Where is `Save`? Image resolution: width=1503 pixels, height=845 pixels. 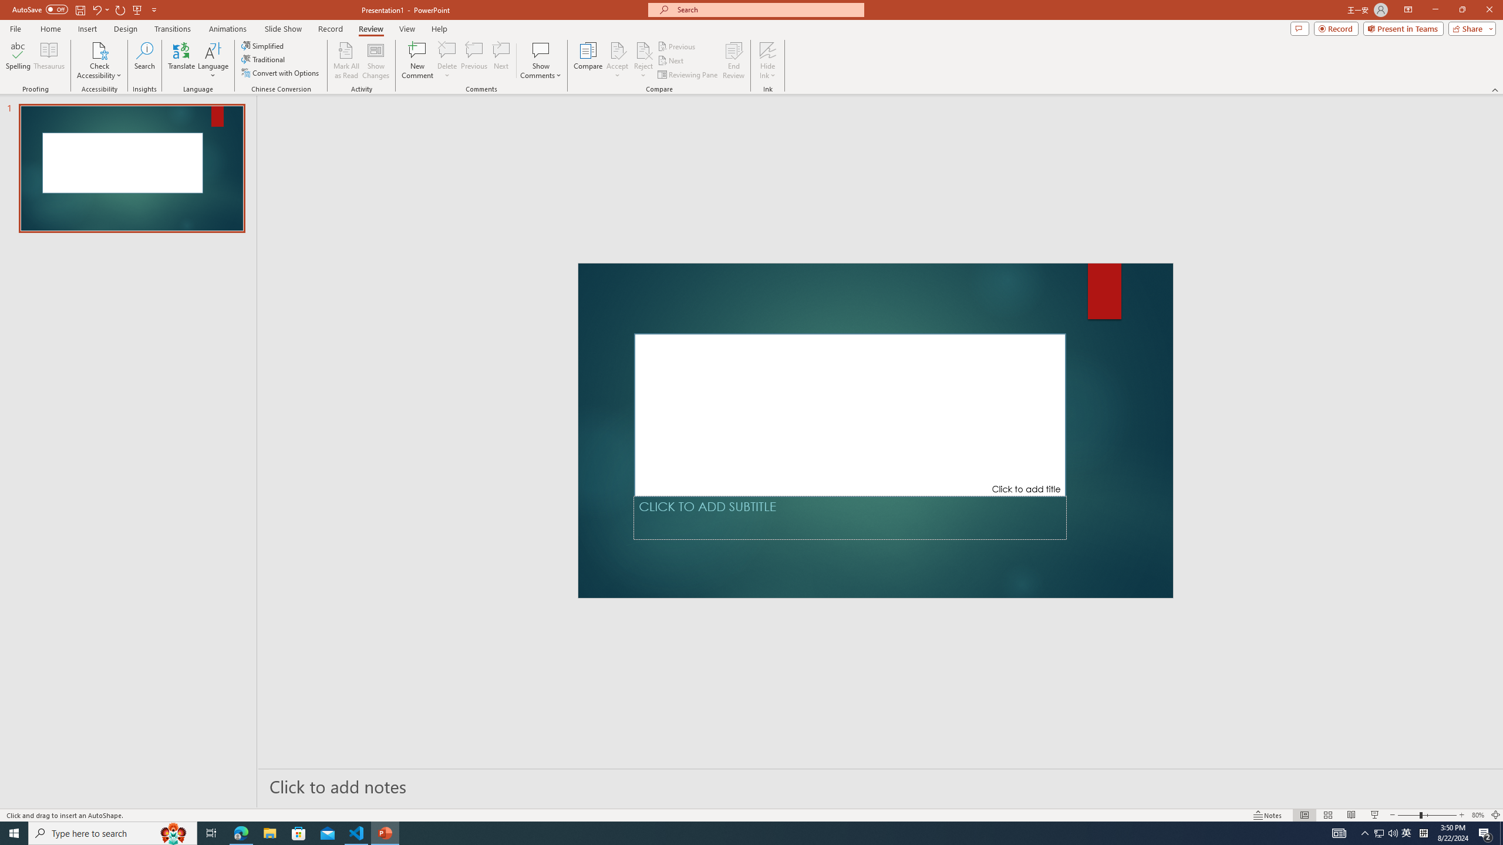
Save is located at coordinates (80, 9).